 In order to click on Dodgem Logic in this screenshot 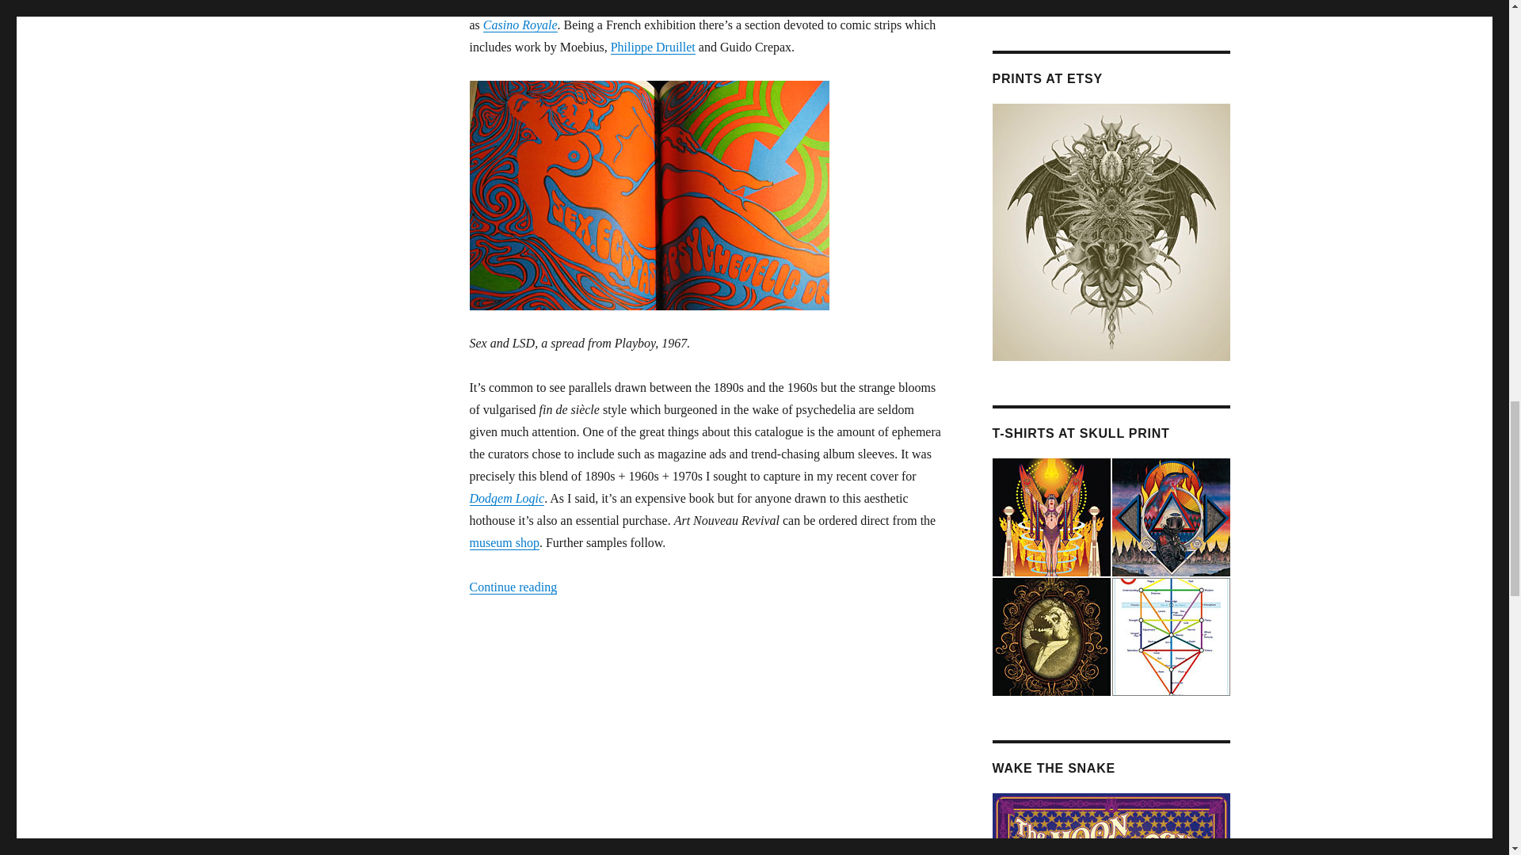, I will do `click(506, 499)`.